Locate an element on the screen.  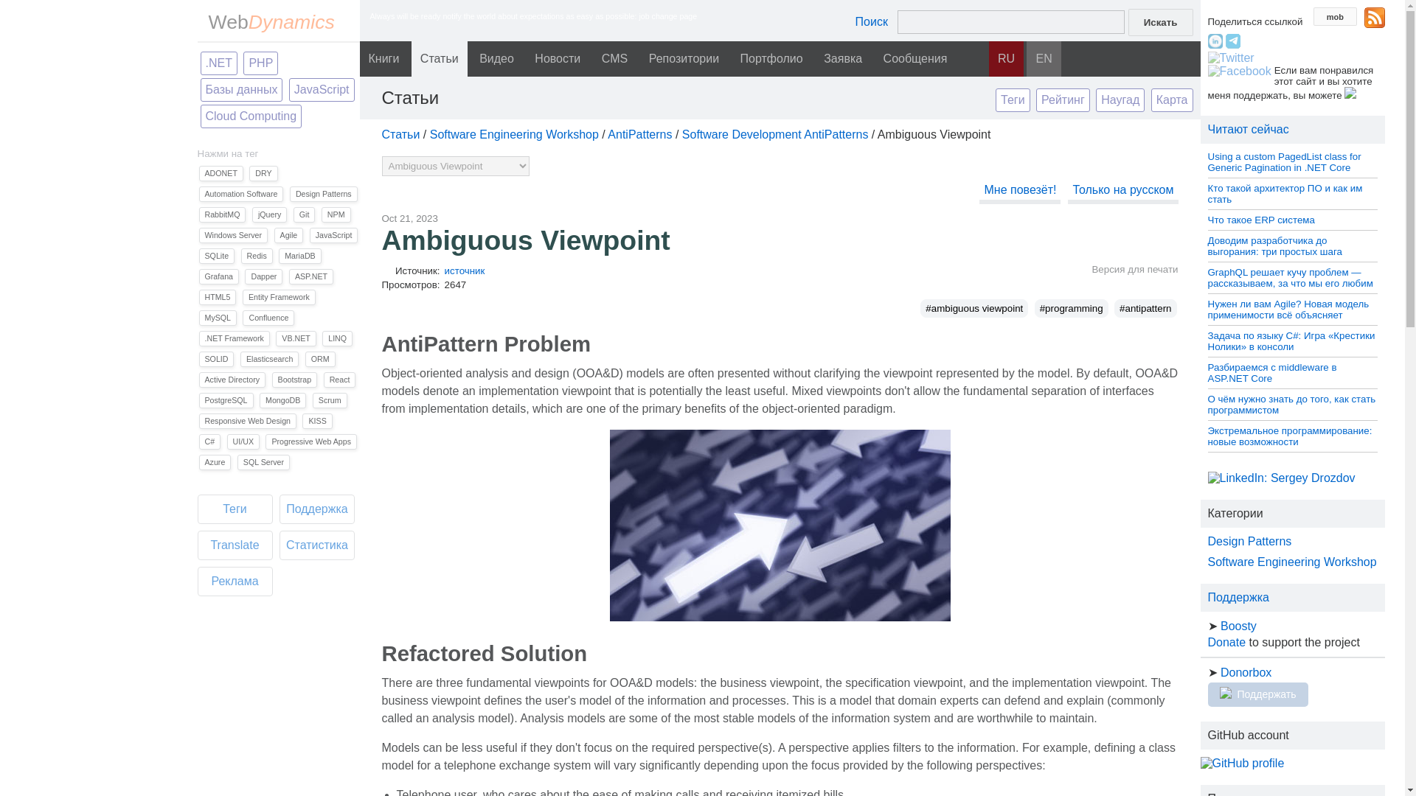
.NET Framework is located at coordinates (235, 338).